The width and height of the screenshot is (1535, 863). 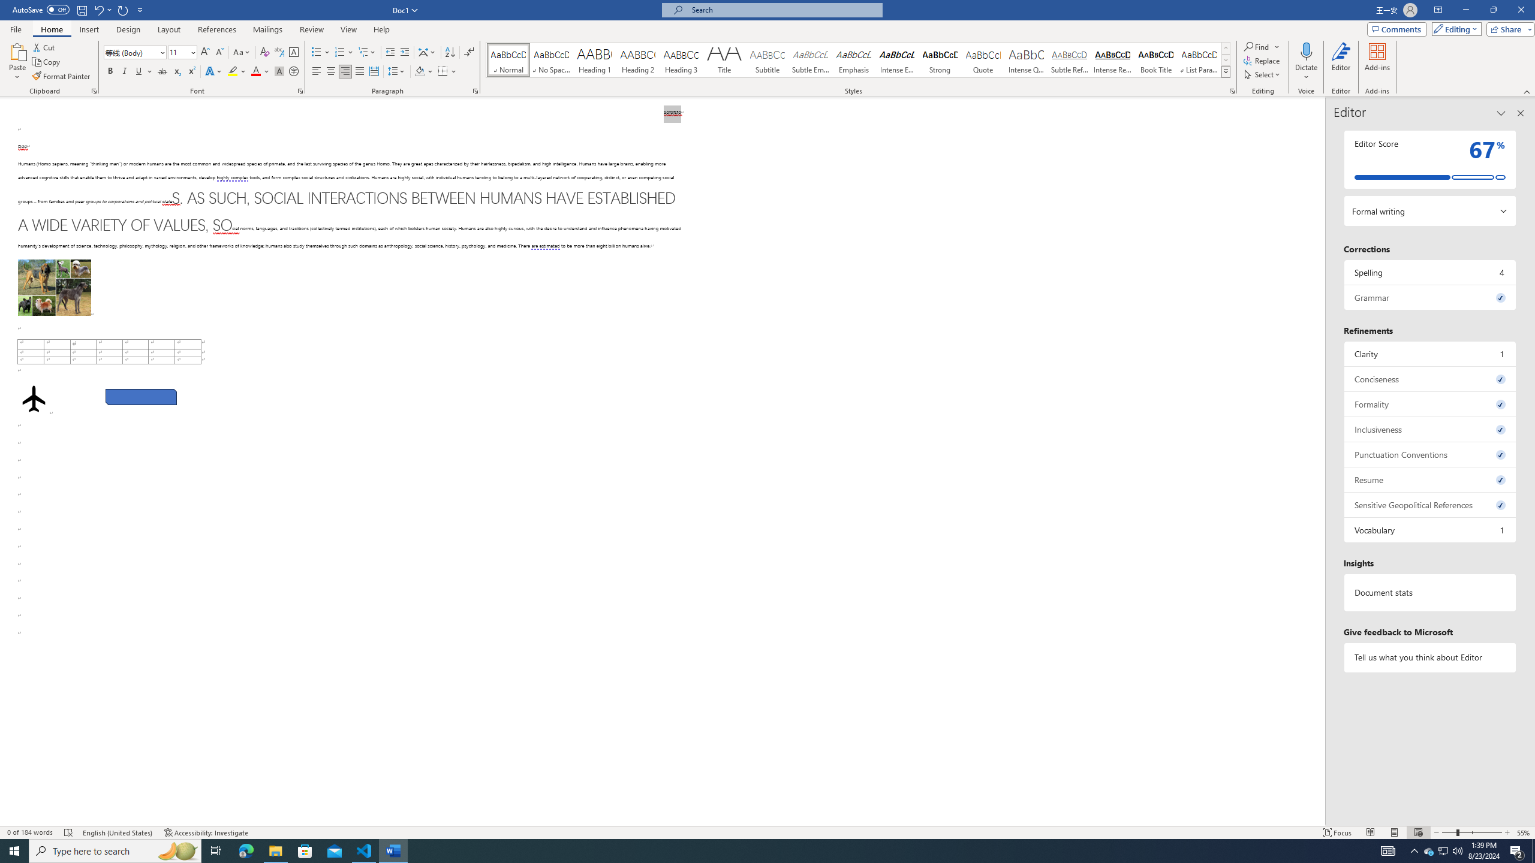 What do you see at coordinates (373, 72) in the screenshot?
I see `Distributed` at bounding box center [373, 72].